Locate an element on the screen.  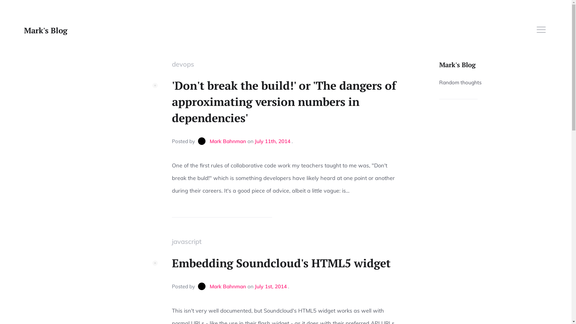
July 1st, 2014 is located at coordinates (271, 286).